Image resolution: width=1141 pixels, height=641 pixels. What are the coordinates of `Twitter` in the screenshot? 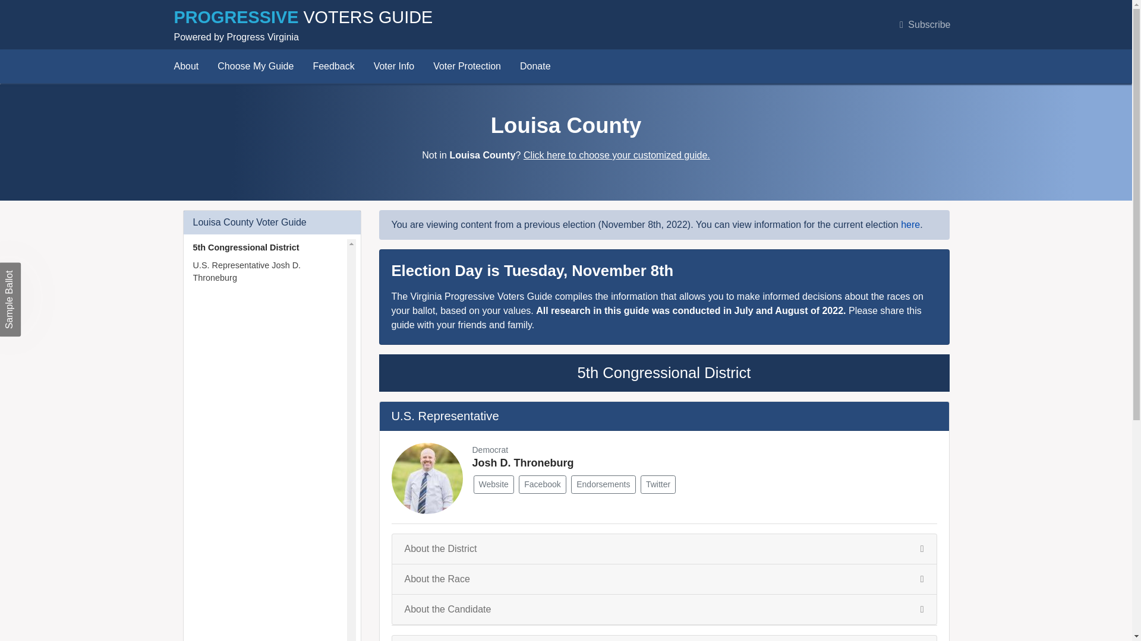 It's located at (657, 484).